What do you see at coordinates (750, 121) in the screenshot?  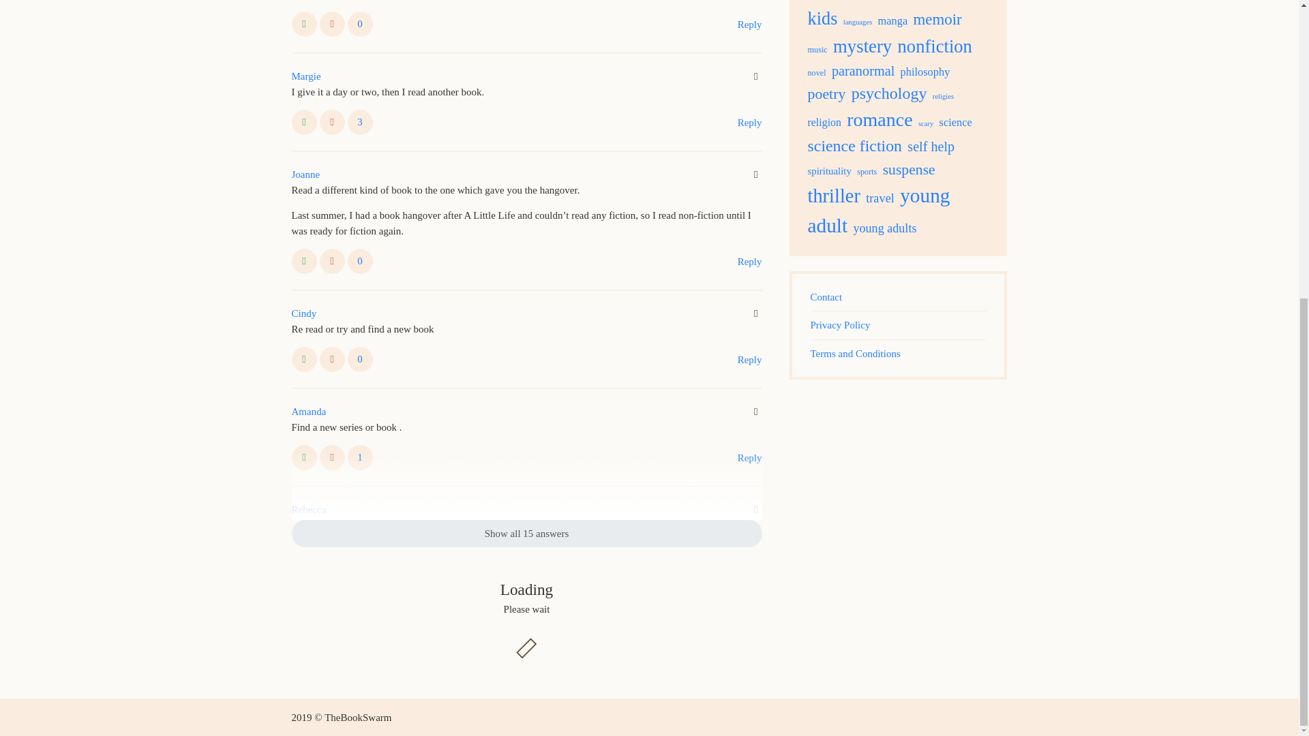 I see `Reply` at bounding box center [750, 121].